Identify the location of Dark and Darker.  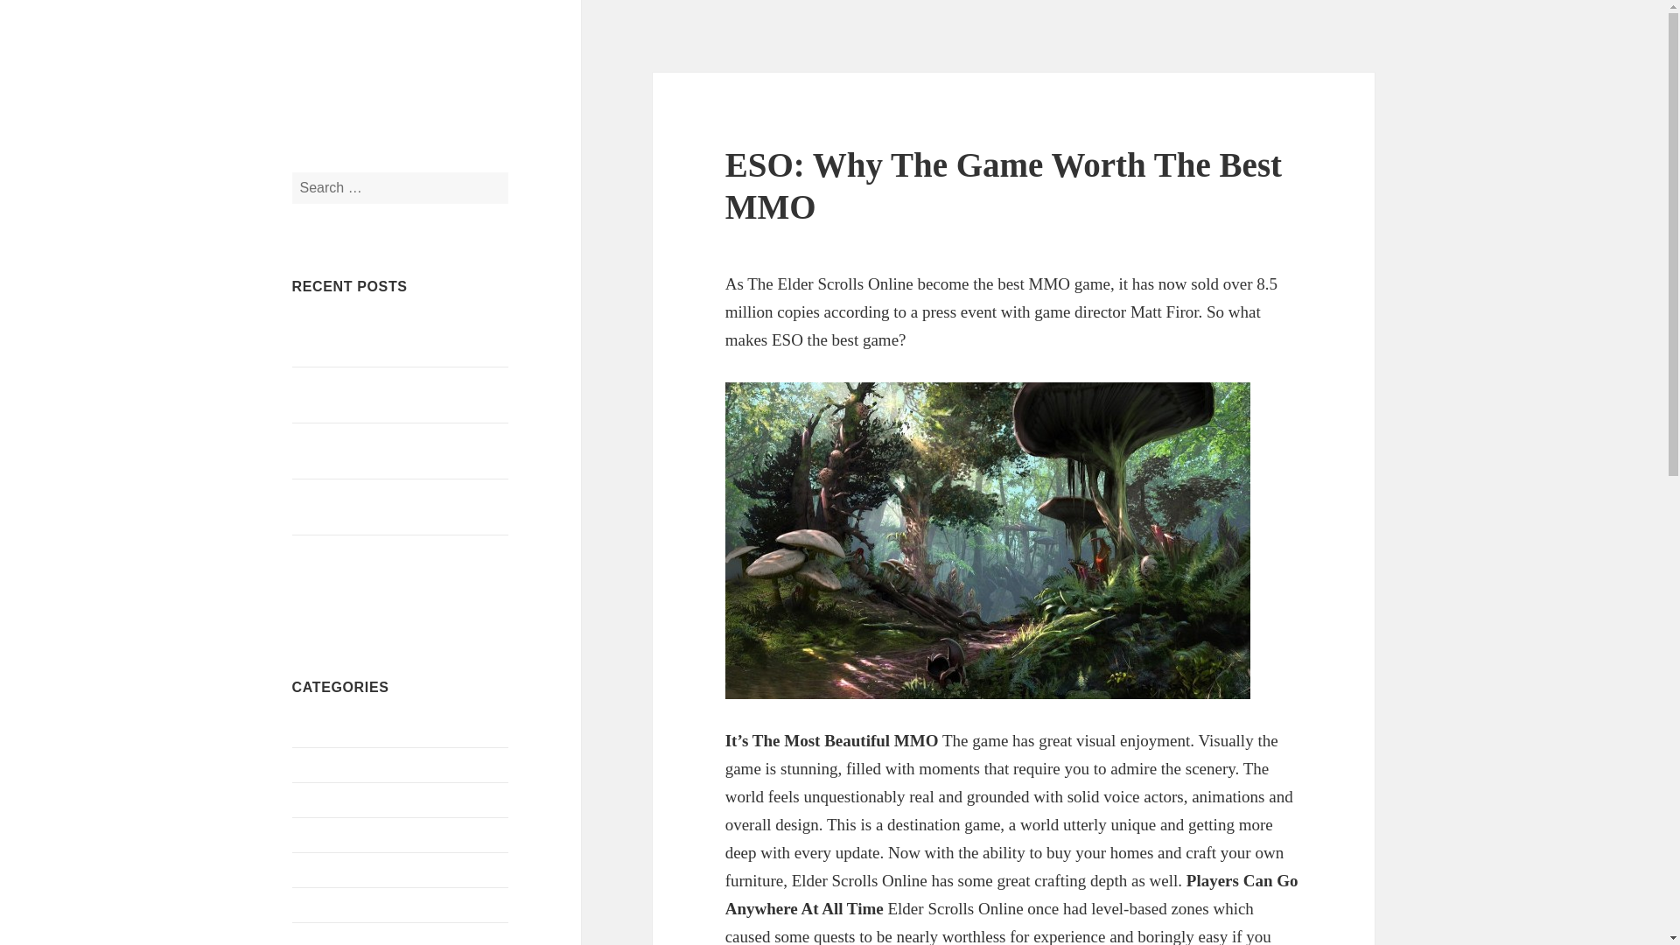
(339, 835).